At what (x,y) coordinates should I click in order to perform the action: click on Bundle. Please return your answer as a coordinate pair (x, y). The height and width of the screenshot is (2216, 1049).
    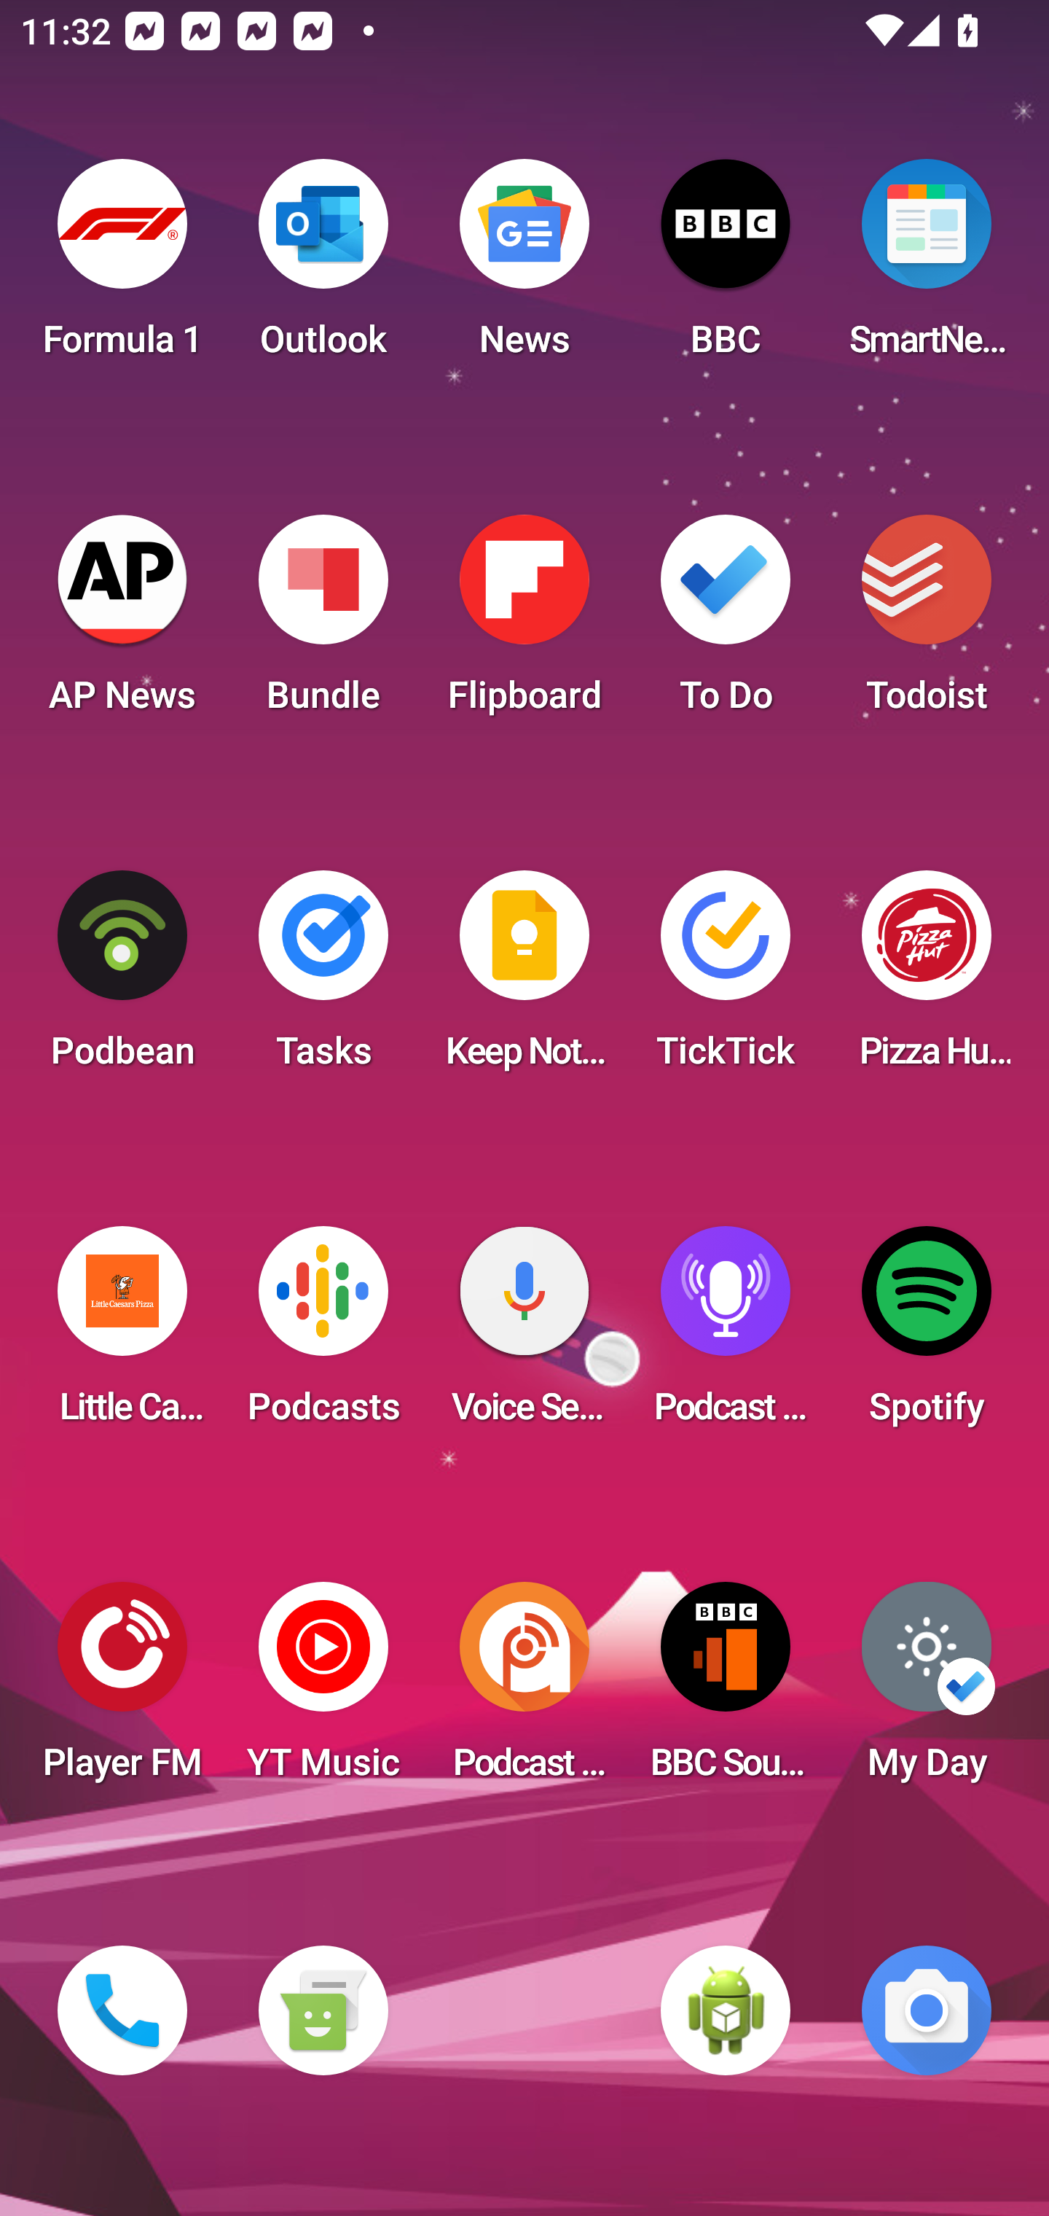
    Looking at the image, I should click on (323, 623).